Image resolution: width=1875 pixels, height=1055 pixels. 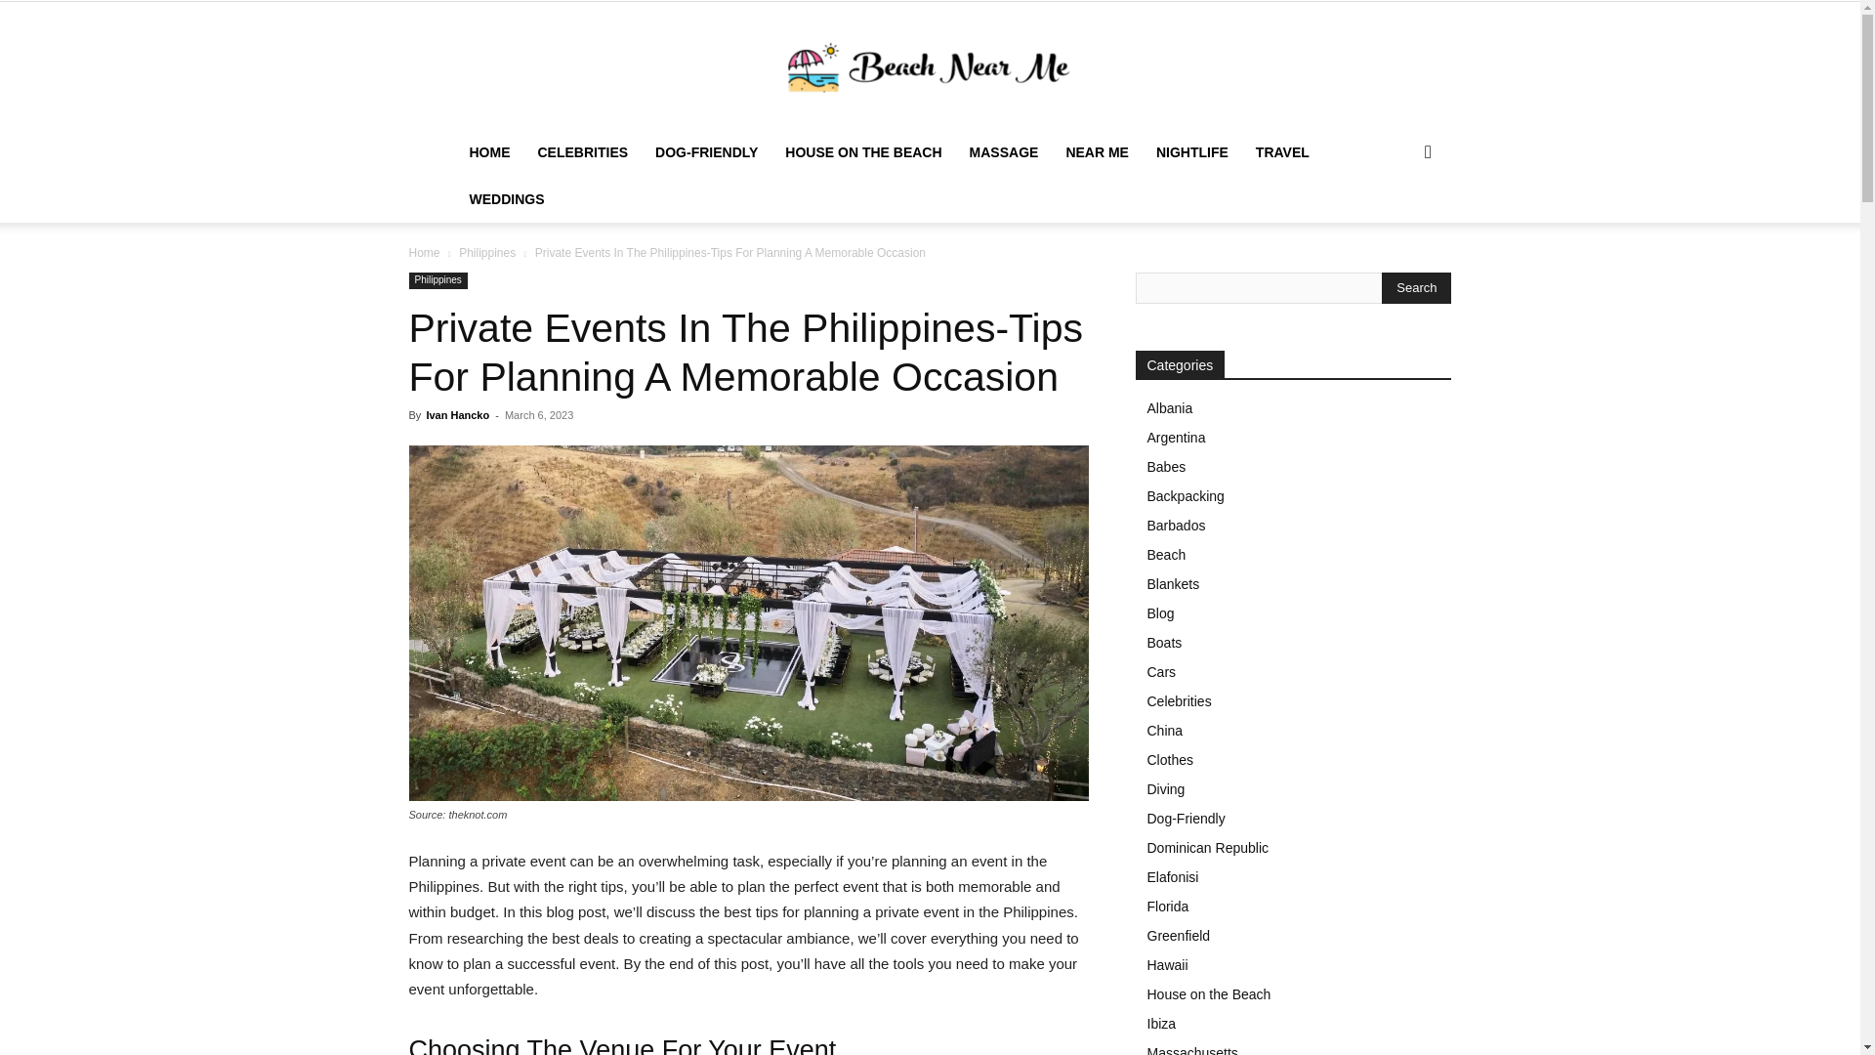 I want to click on Philippines, so click(x=437, y=279).